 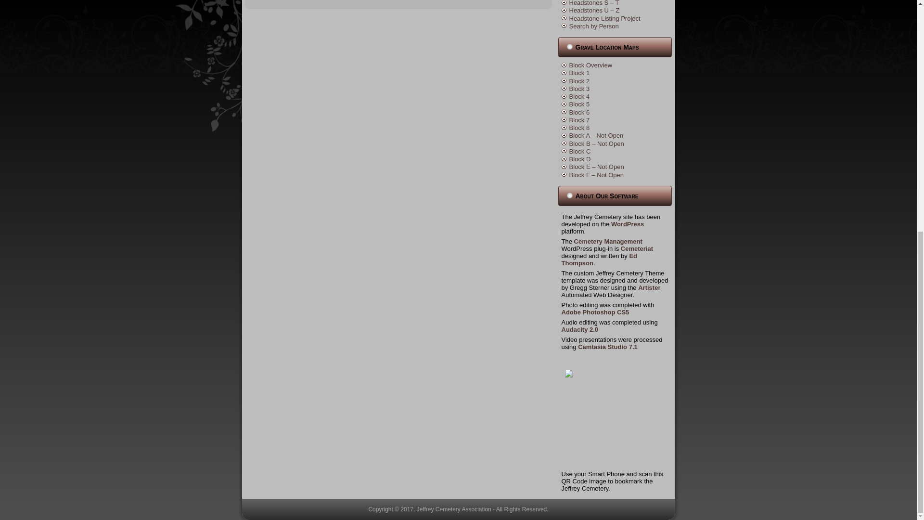 What do you see at coordinates (579, 72) in the screenshot?
I see `Block 1` at bounding box center [579, 72].